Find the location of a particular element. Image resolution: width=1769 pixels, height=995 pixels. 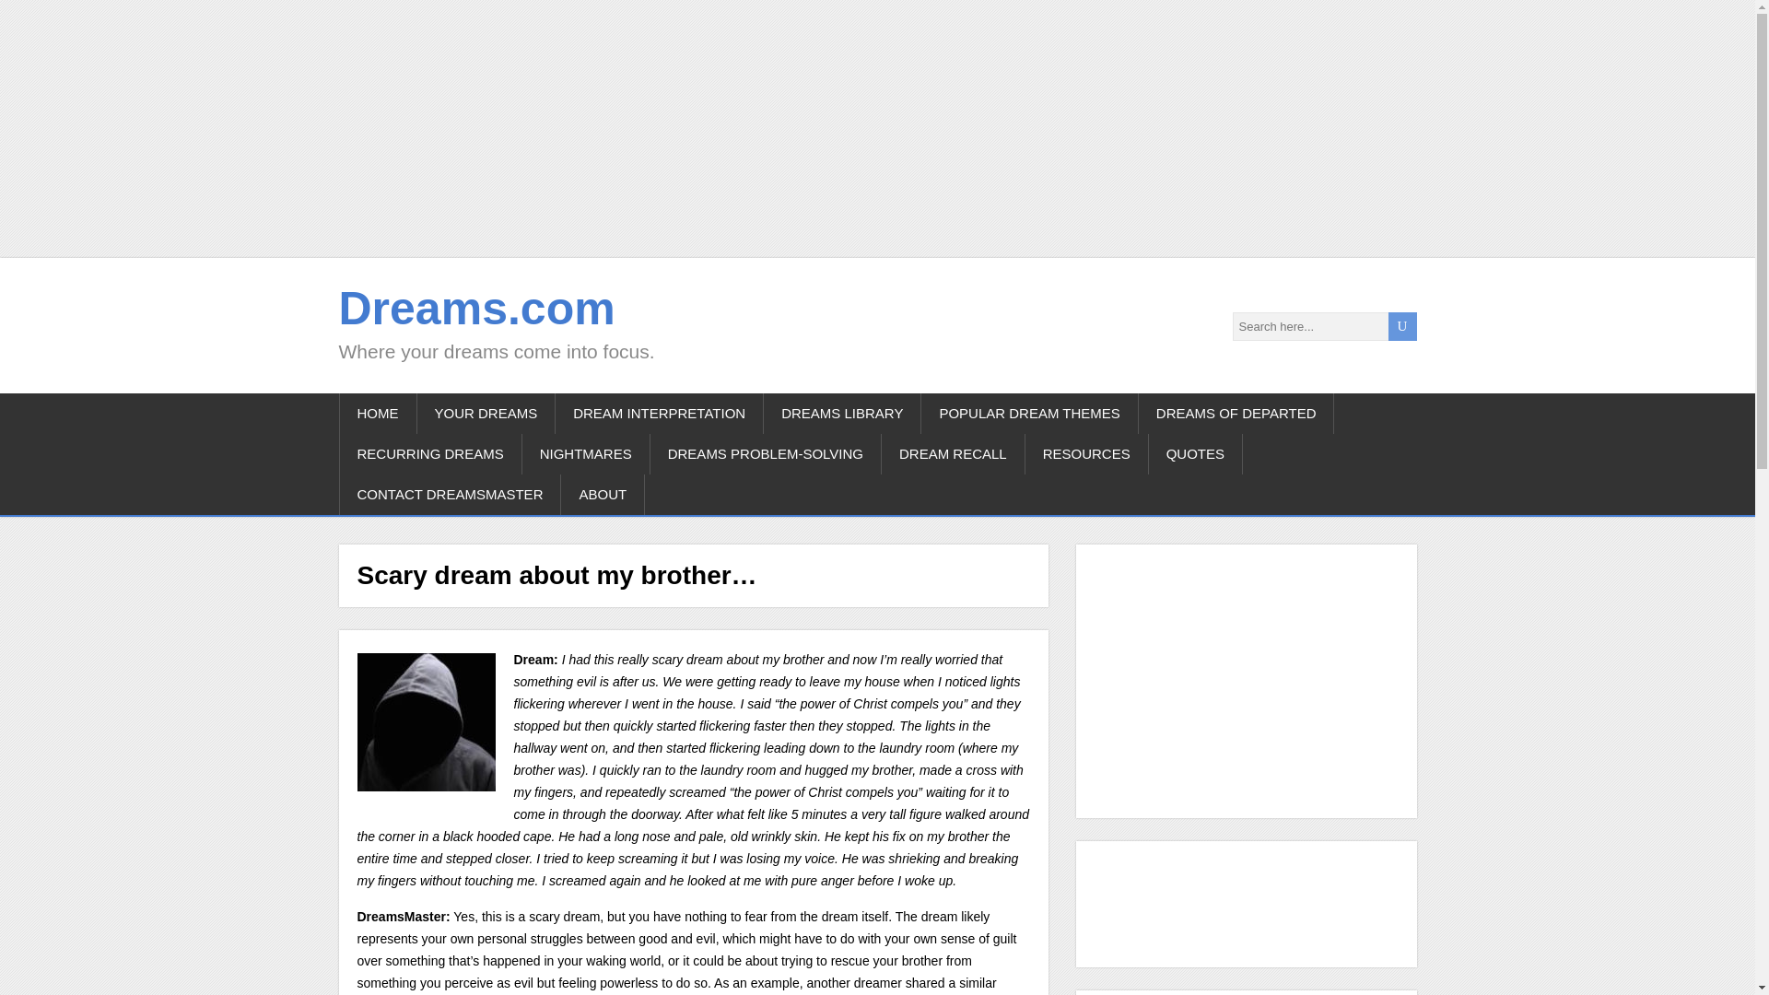

DREAMS OF DEPARTED is located at coordinates (1236, 413).